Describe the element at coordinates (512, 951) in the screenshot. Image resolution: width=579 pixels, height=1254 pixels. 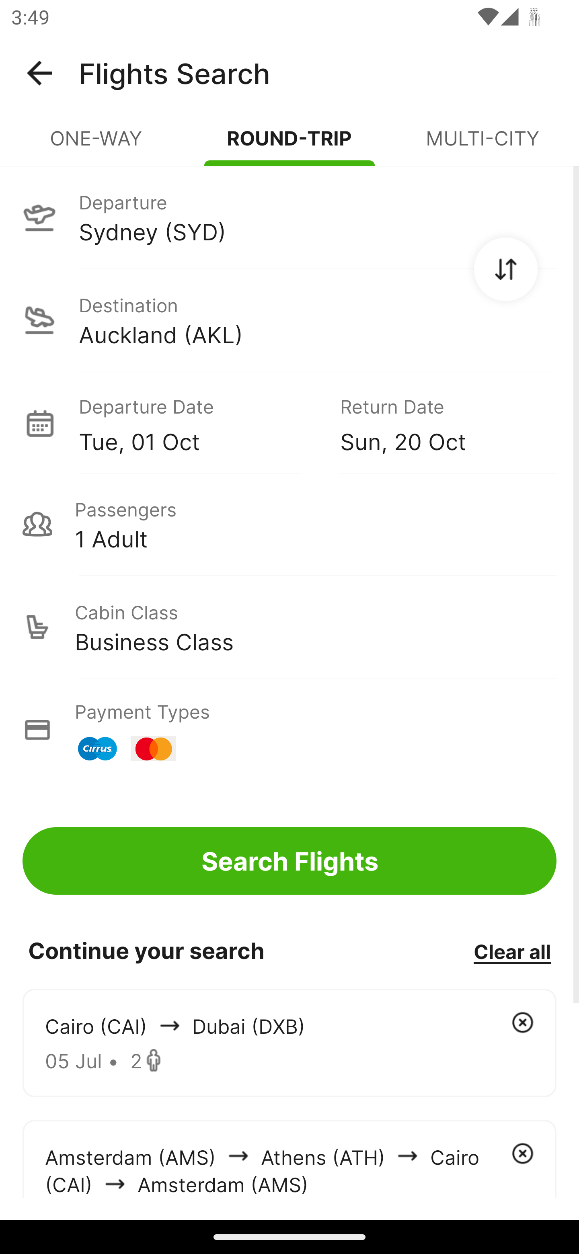
I see `Clear all` at that location.